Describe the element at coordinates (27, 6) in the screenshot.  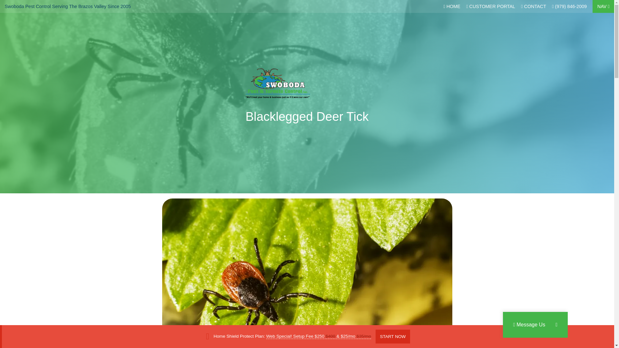
I see `Swoboda Pest Control` at that location.